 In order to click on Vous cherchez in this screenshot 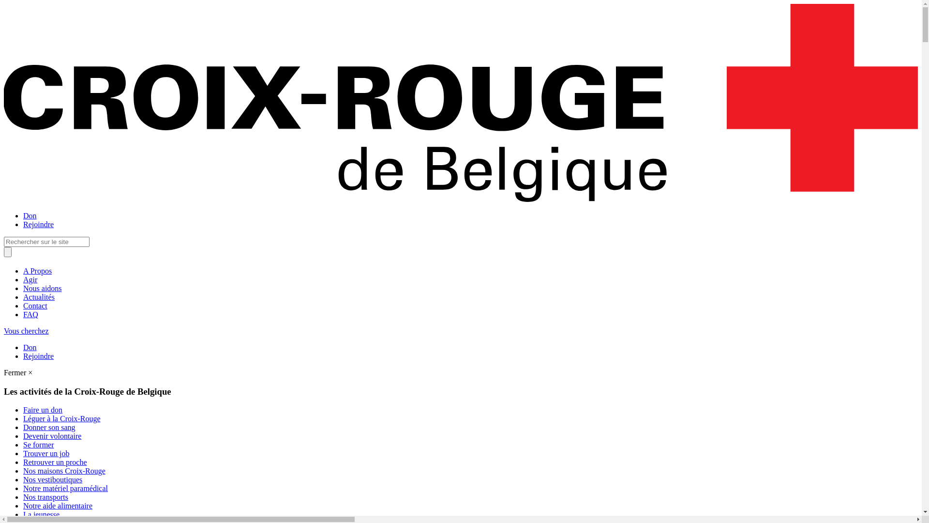, I will do `click(26, 331)`.